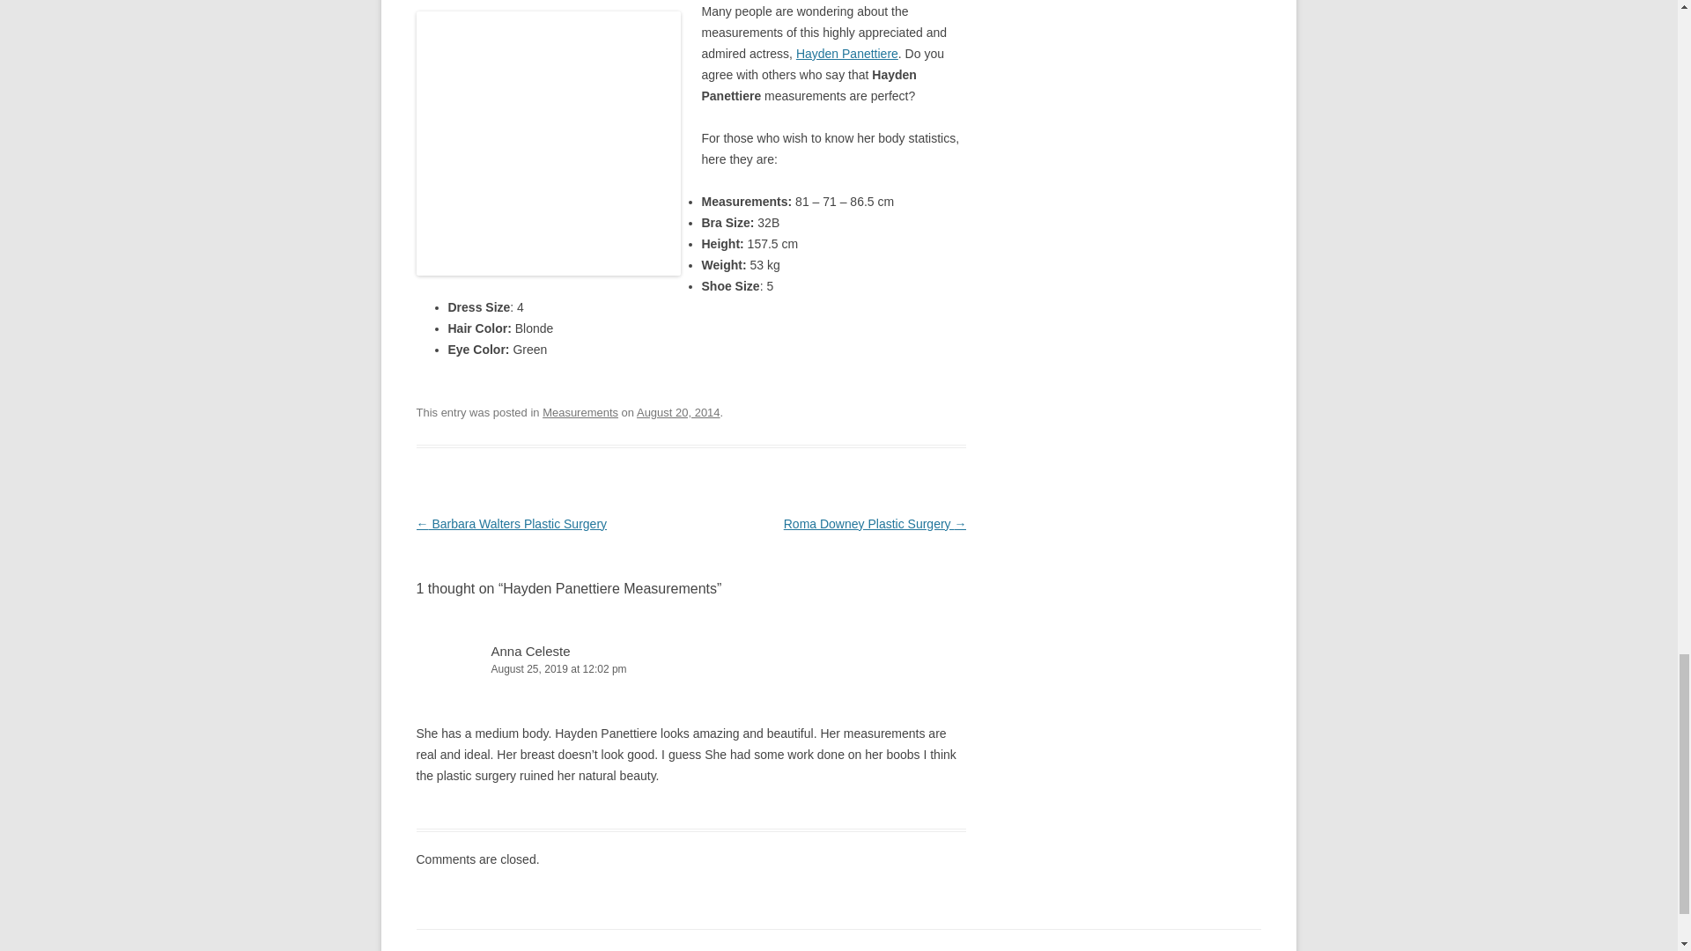 This screenshot has width=1691, height=951. Describe the element at coordinates (678, 412) in the screenshot. I see `August 20, 2014` at that location.